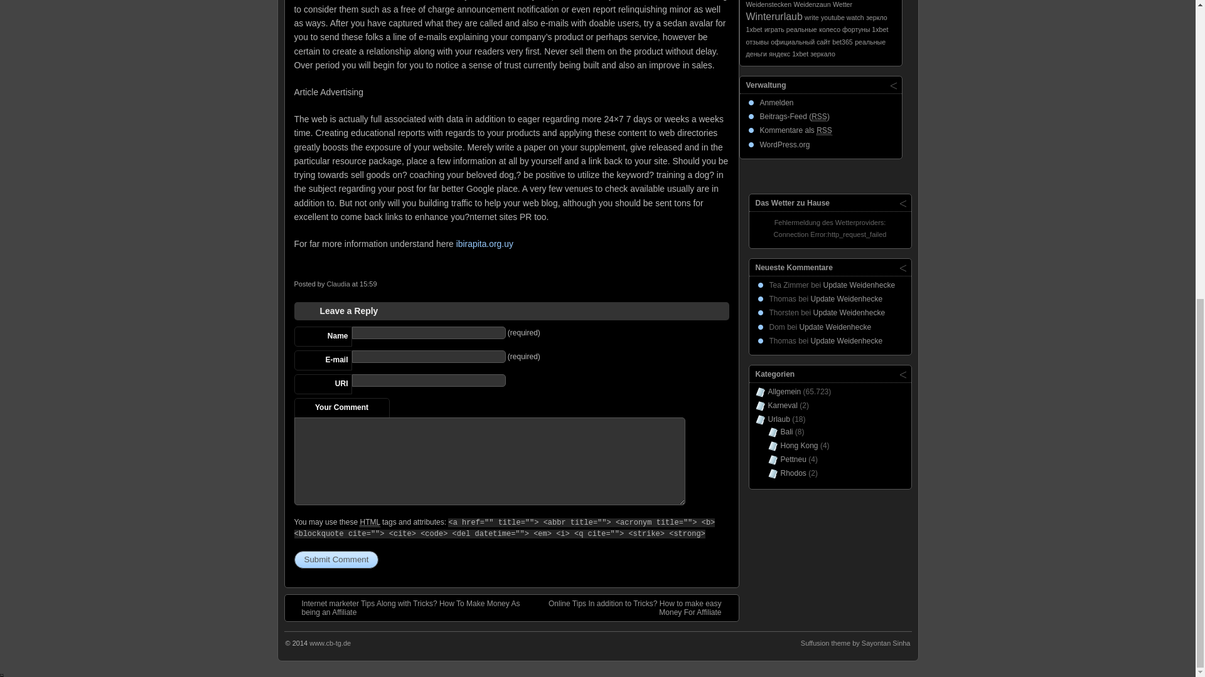 The image size is (1205, 677). What do you see at coordinates (336, 560) in the screenshot?
I see `Submit Comment` at bounding box center [336, 560].